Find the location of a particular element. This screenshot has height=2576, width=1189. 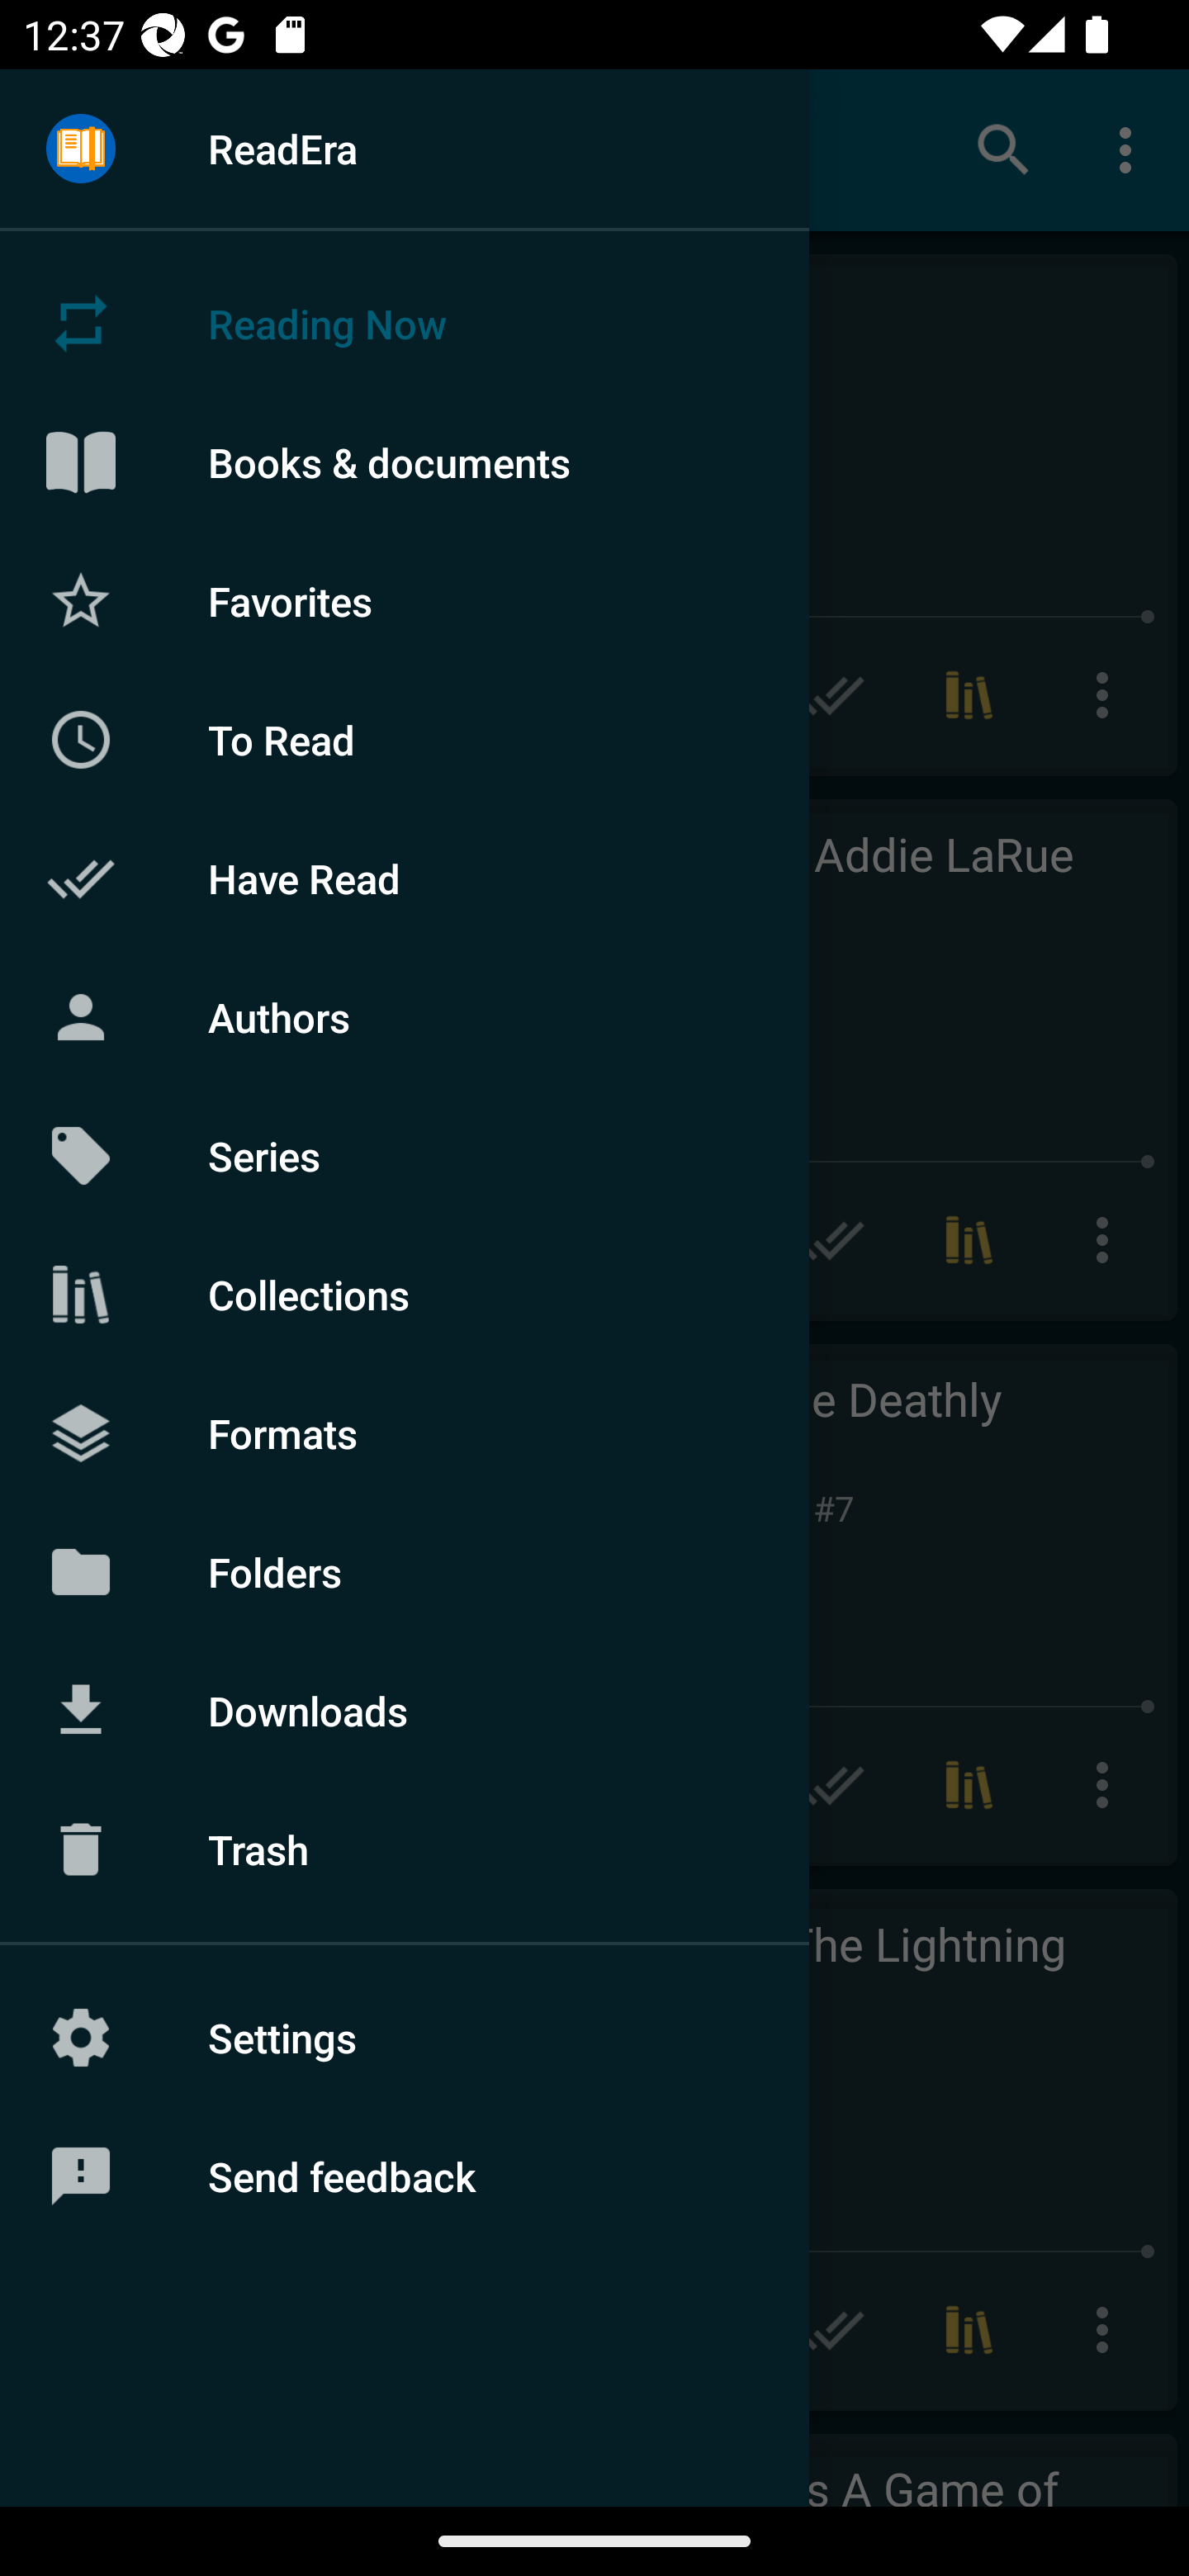

Authors is located at coordinates (405, 1017).